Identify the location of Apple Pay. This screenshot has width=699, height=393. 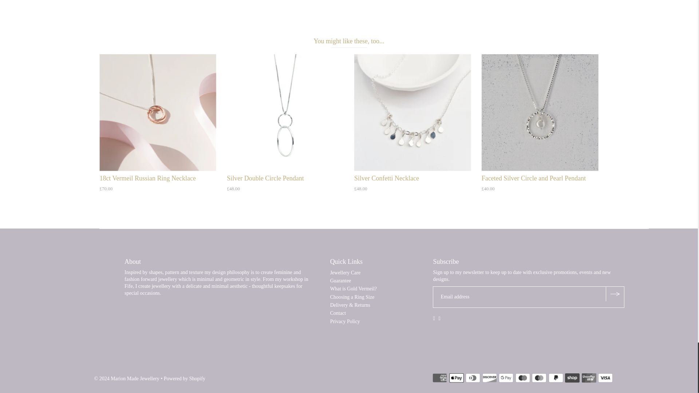
(457, 378).